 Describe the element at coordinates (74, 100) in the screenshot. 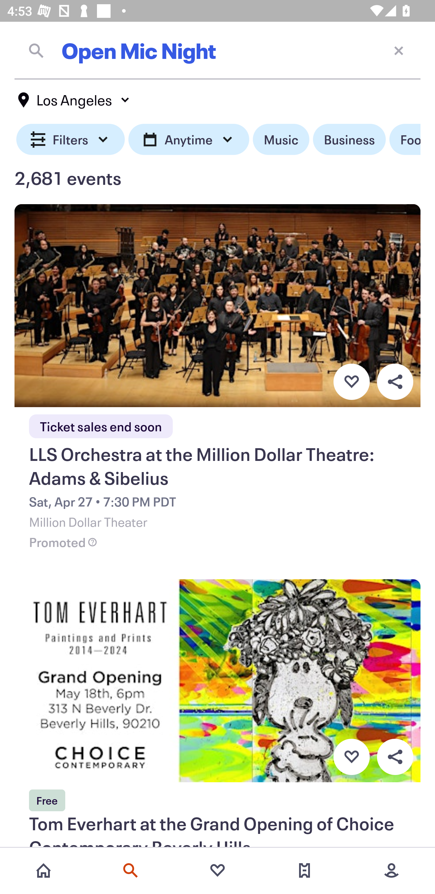

I see `Los Angeles` at that location.